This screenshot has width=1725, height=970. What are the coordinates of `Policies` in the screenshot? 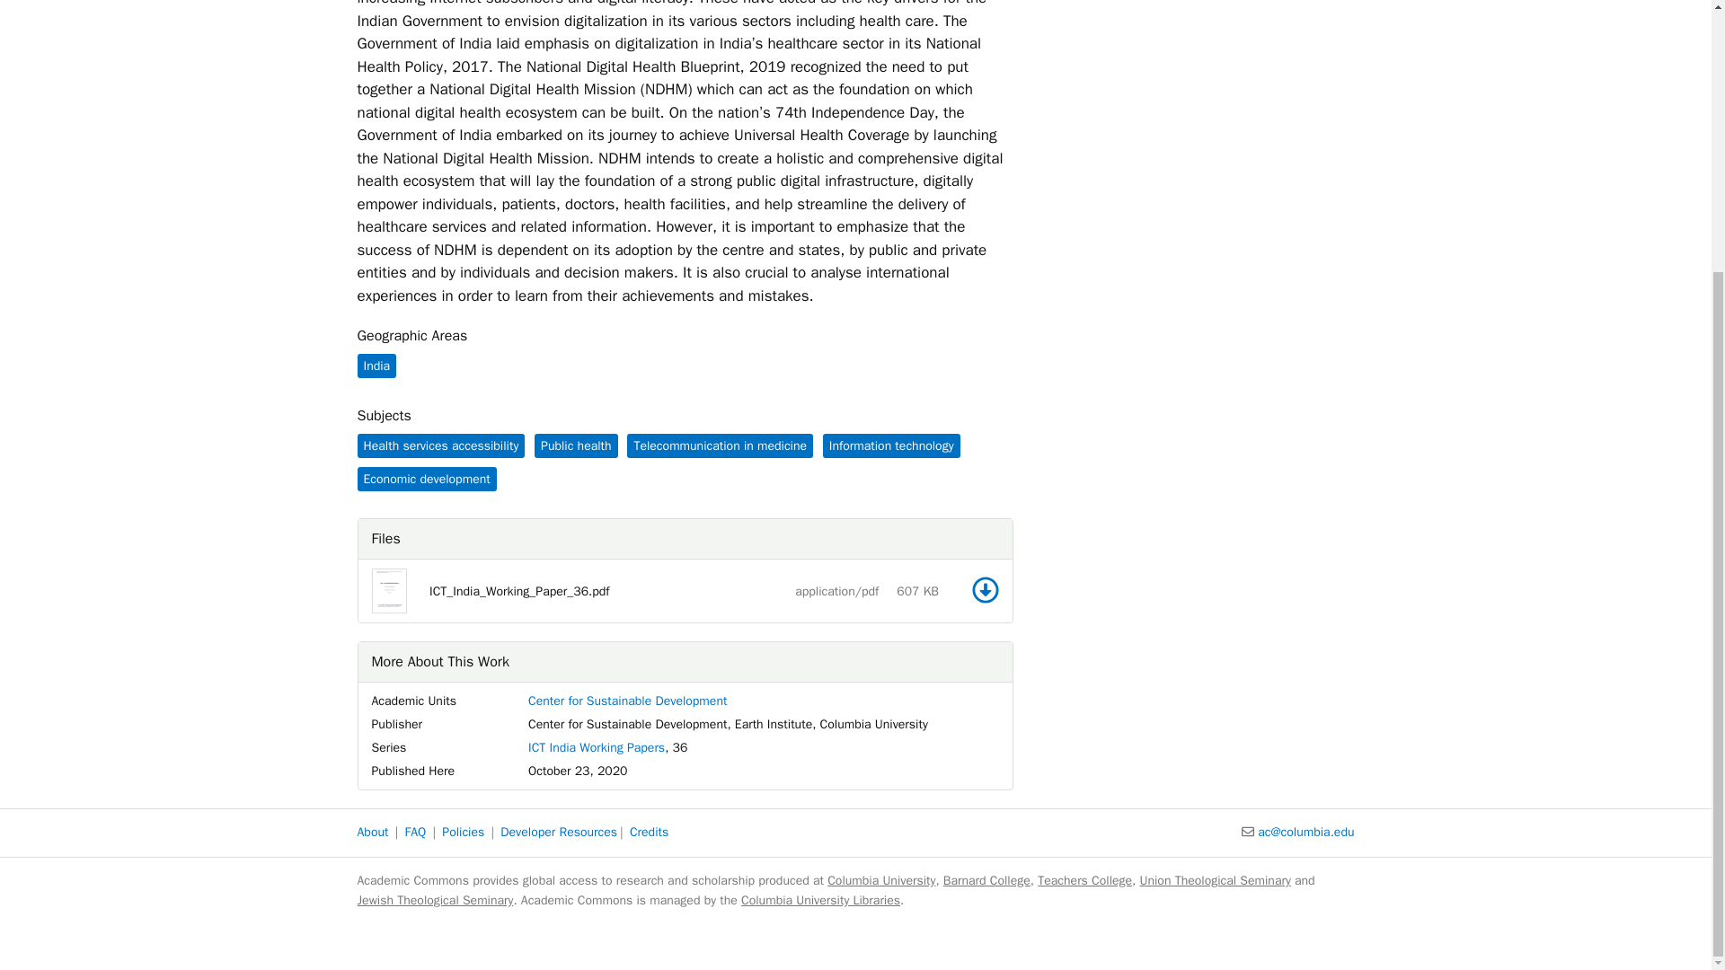 It's located at (463, 832).